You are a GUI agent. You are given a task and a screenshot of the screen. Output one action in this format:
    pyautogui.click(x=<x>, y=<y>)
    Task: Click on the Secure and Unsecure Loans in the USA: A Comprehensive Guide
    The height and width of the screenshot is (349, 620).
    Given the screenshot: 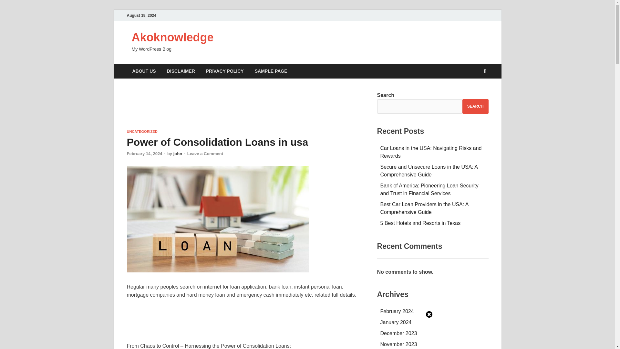 What is the action you would take?
    pyautogui.click(x=429, y=171)
    